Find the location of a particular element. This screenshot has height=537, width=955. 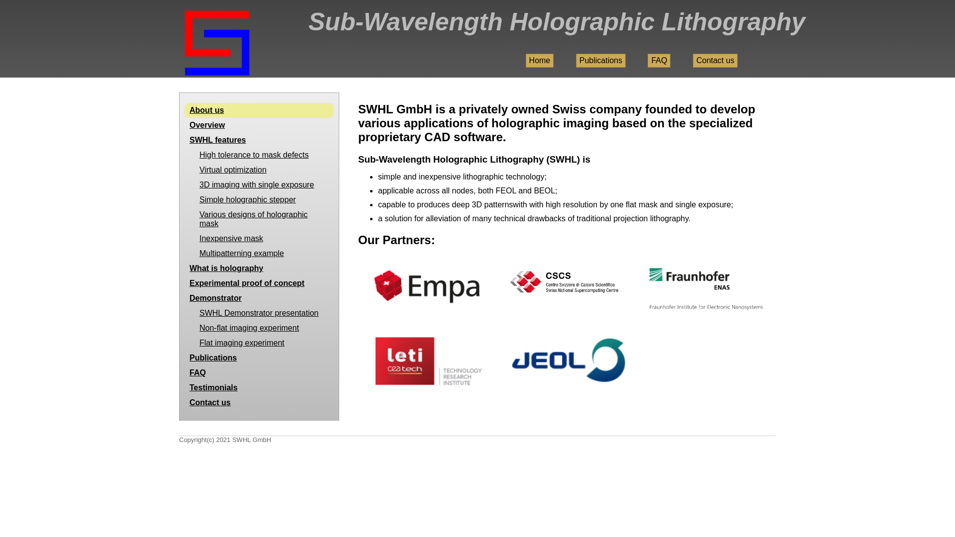

SWHL features is located at coordinates (259, 140).